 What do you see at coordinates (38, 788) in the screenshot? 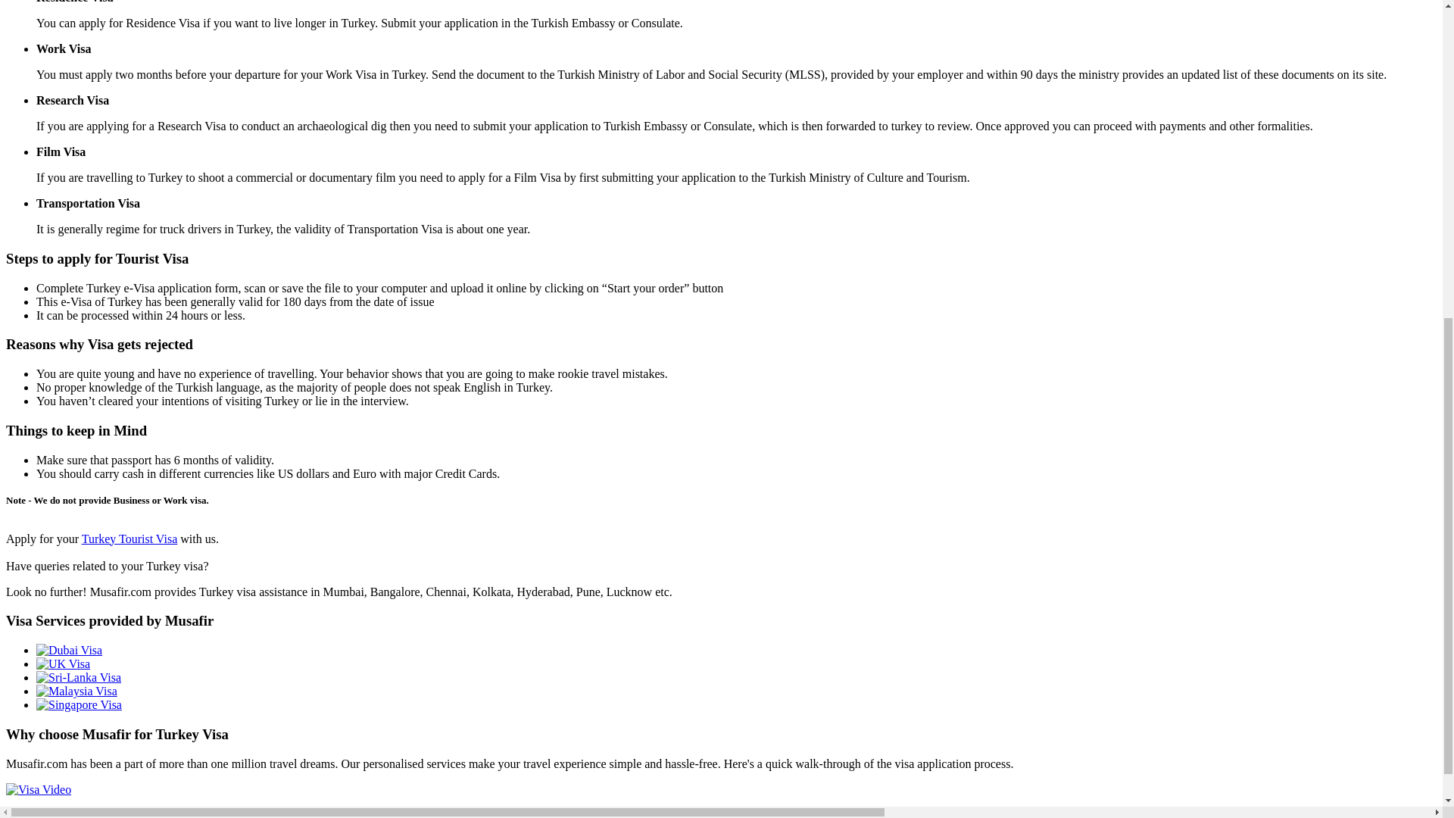
I see `Visa Video` at bounding box center [38, 788].